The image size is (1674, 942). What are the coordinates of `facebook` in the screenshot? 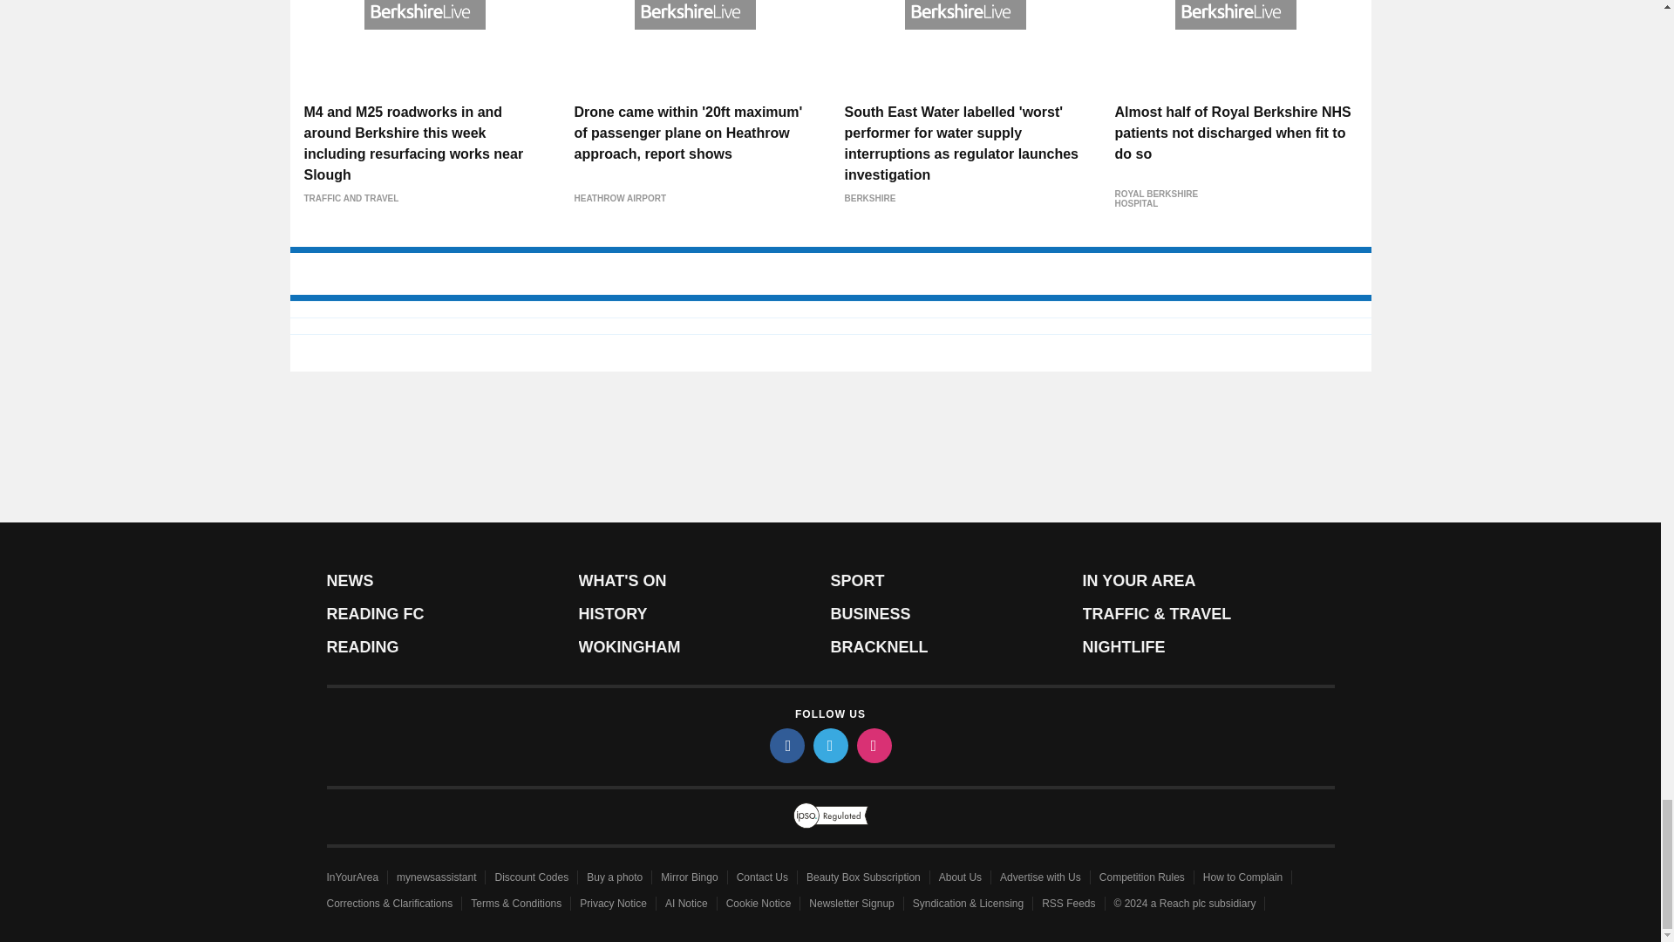 It's located at (786, 745).